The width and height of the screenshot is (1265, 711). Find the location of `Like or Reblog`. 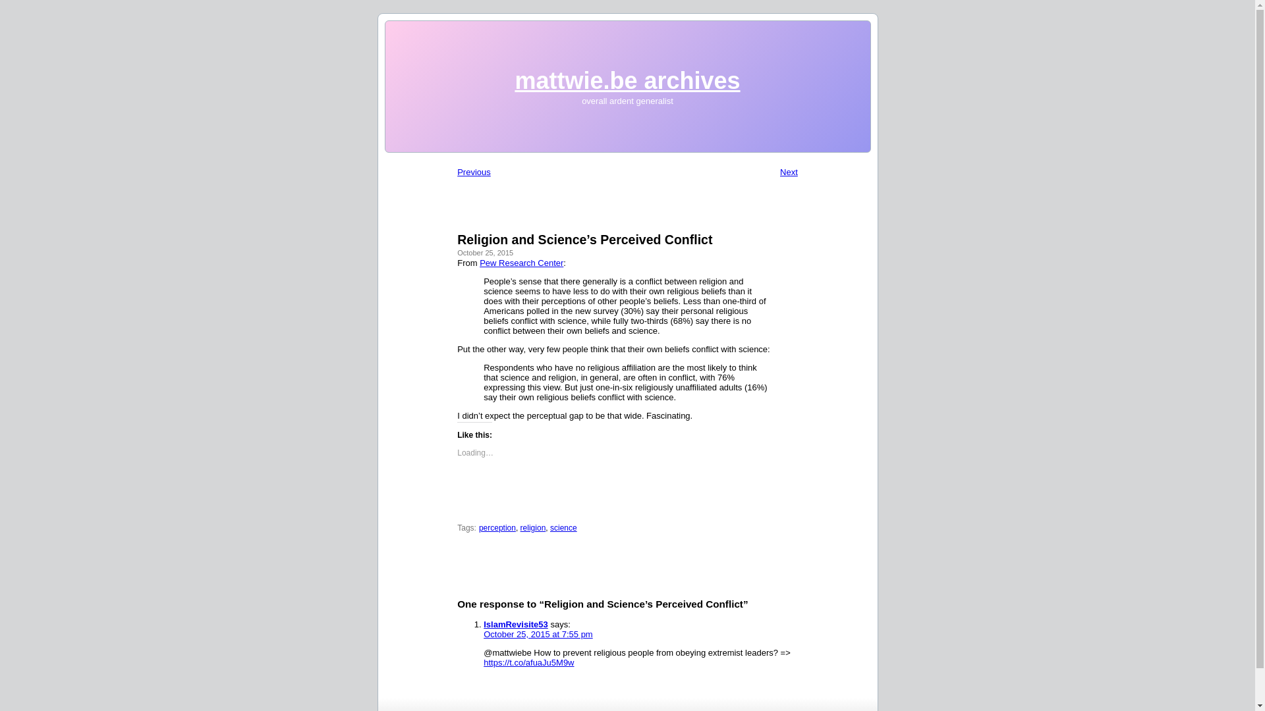

Like or Reblog is located at coordinates (627, 502).